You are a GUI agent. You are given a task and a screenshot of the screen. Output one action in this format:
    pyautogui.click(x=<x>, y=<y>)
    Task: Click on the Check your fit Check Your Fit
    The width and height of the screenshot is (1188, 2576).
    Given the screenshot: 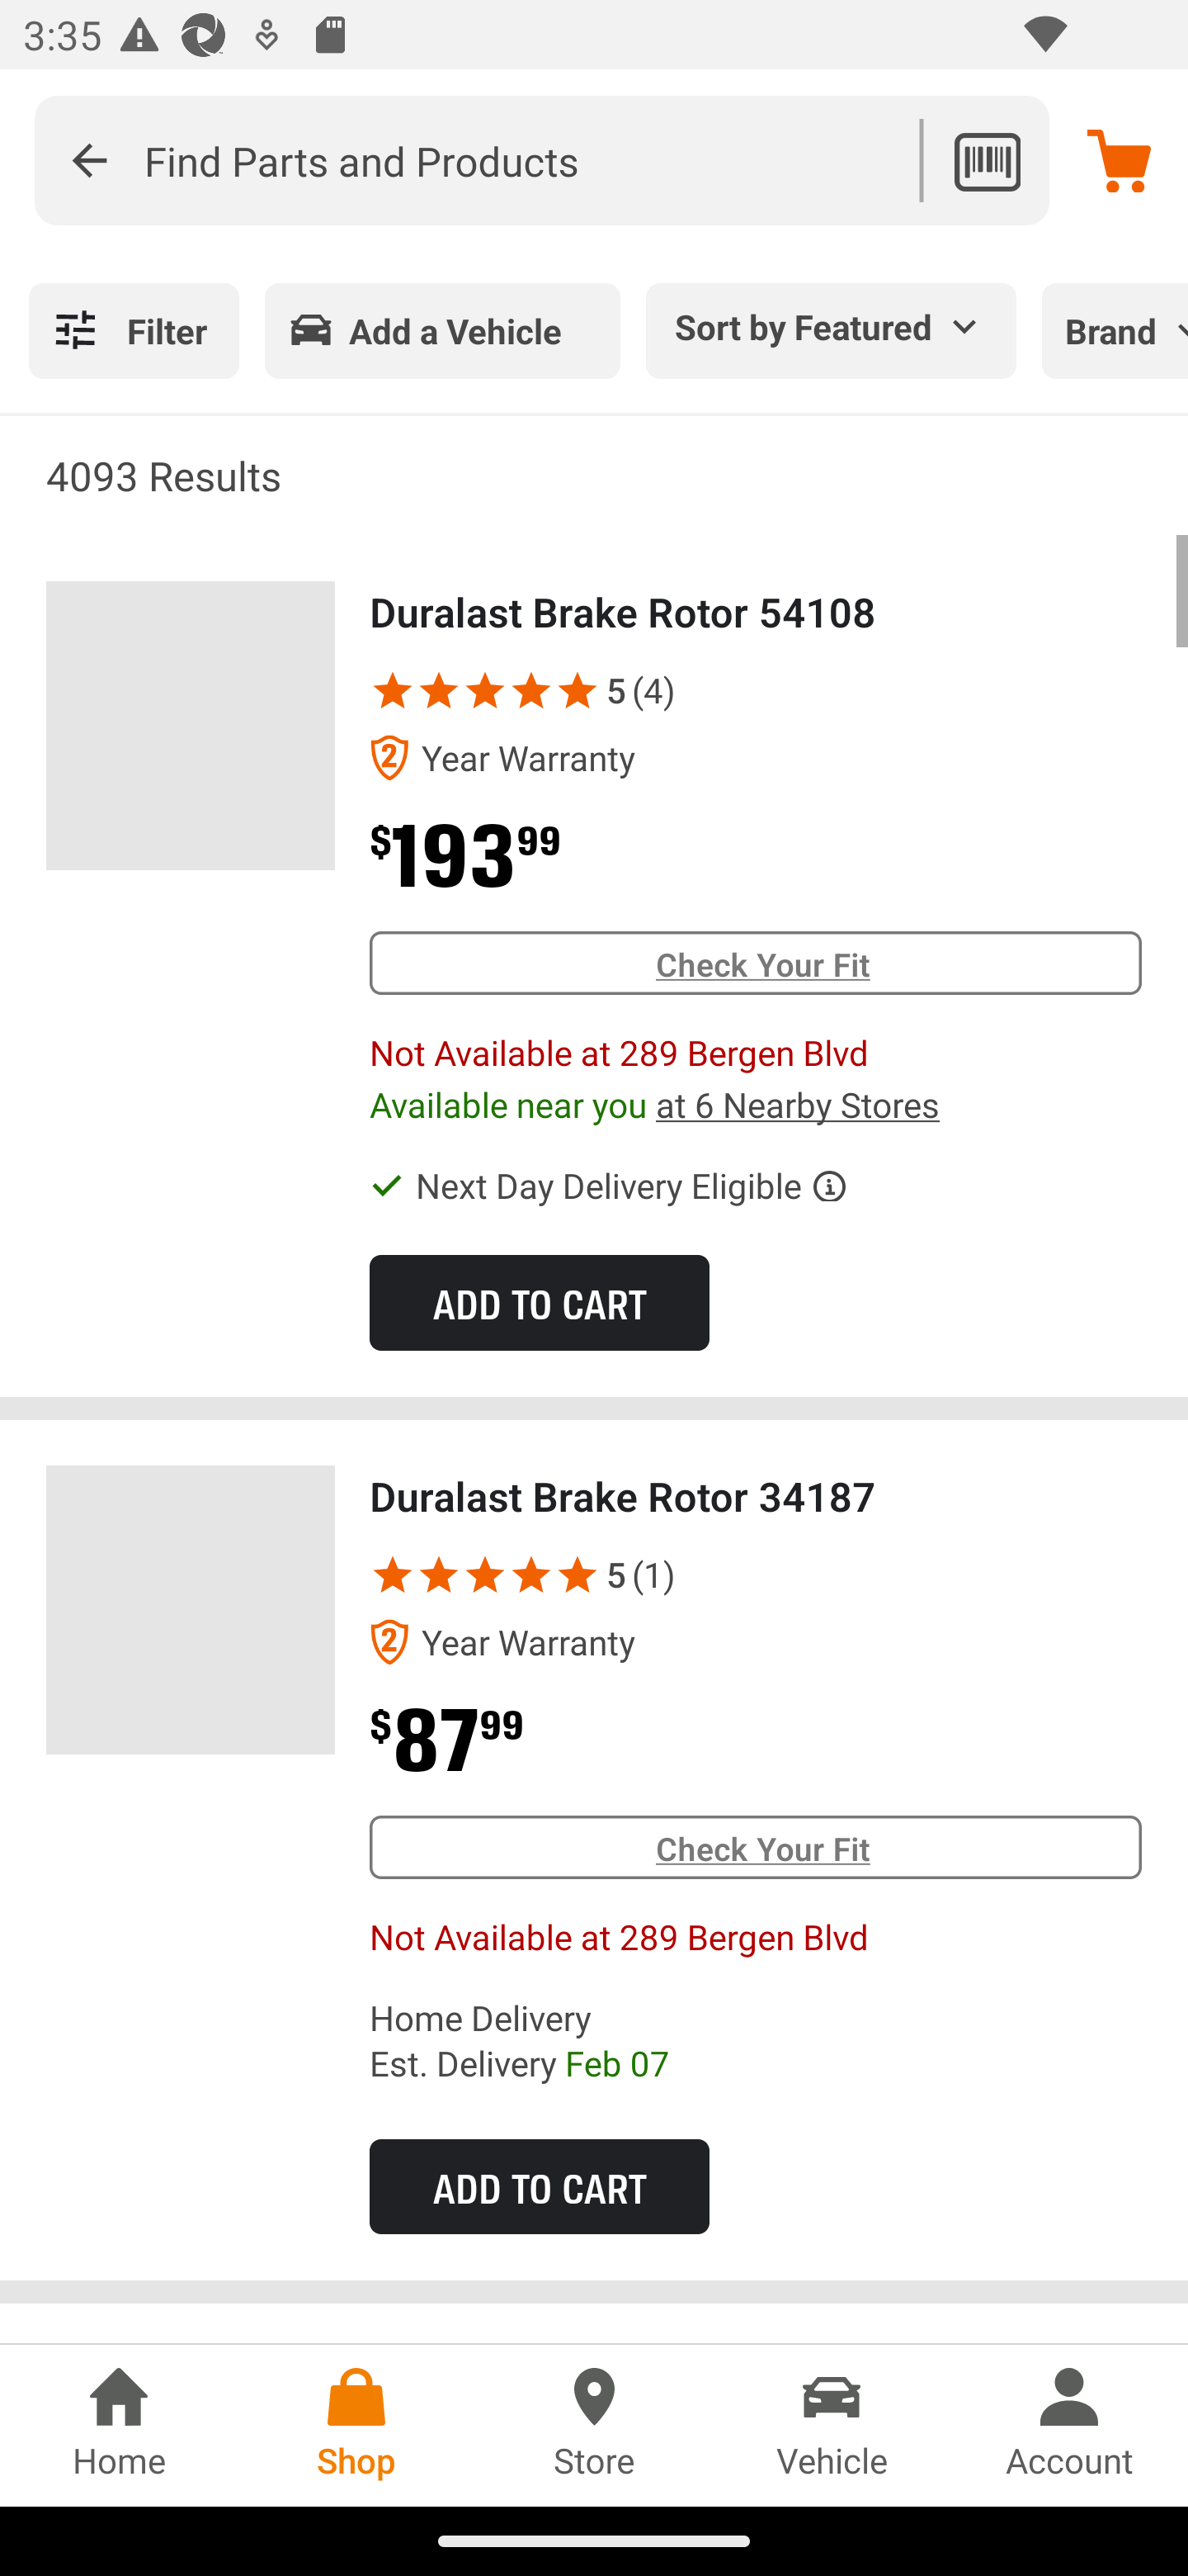 What is the action you would take?
    pyautogui.click(x=755, y=963)
    